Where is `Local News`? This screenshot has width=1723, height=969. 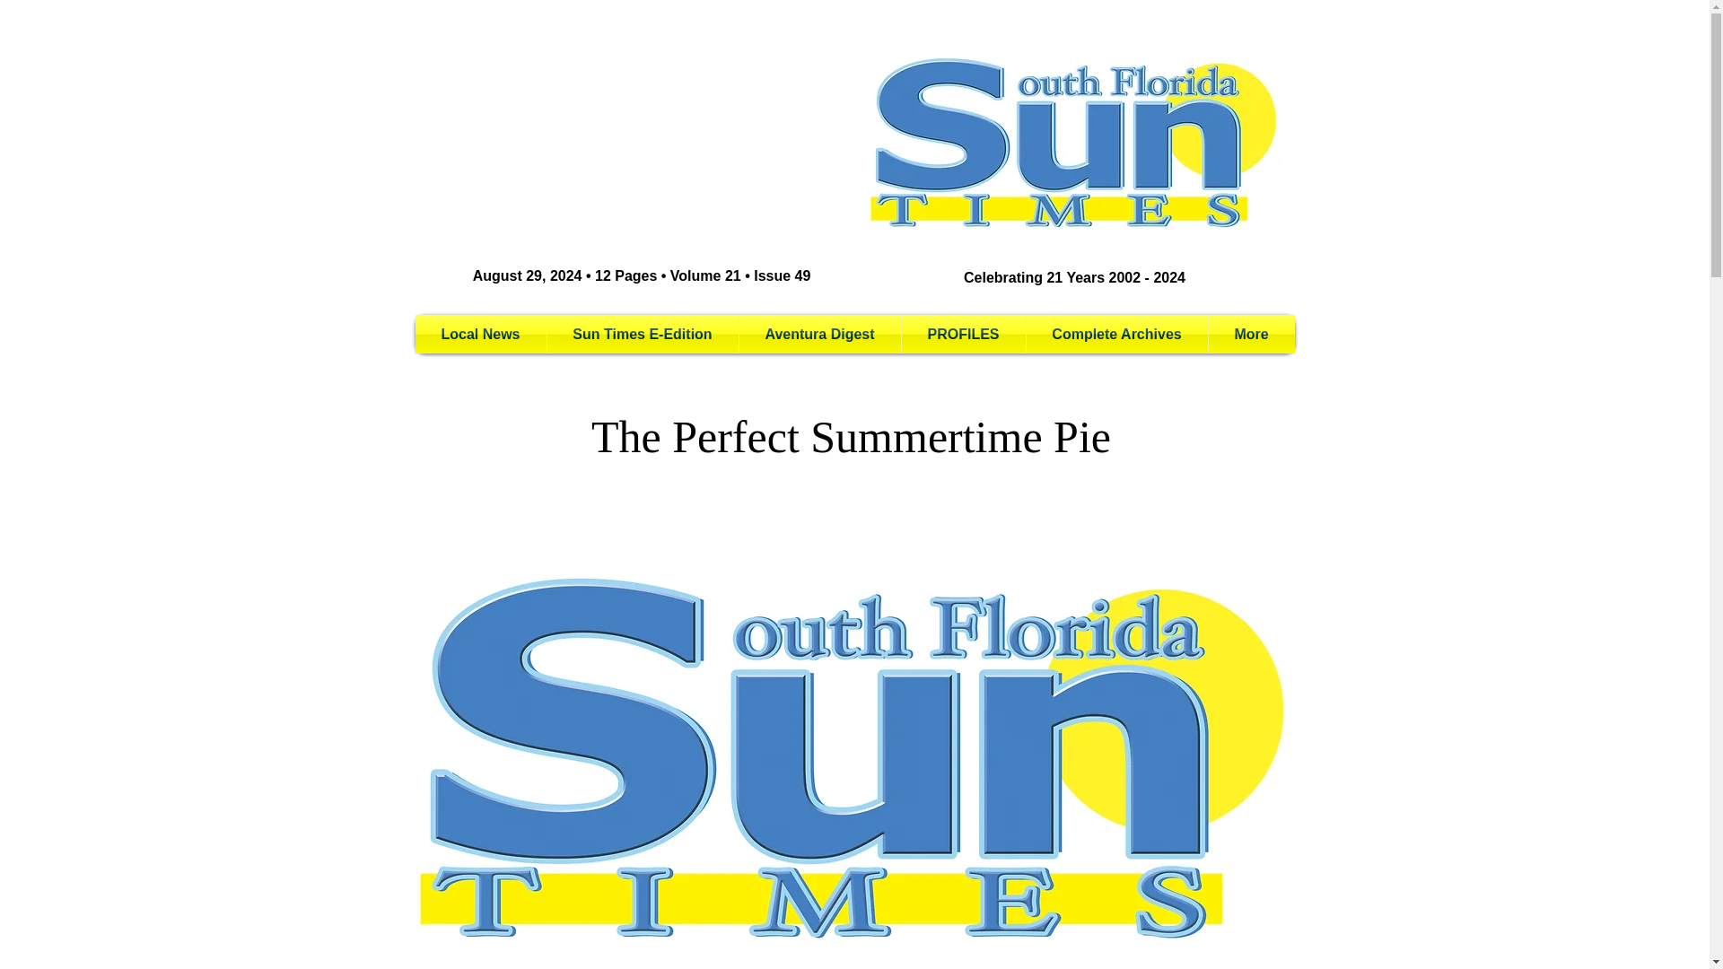
Local News is located at coordinates (480, 334).